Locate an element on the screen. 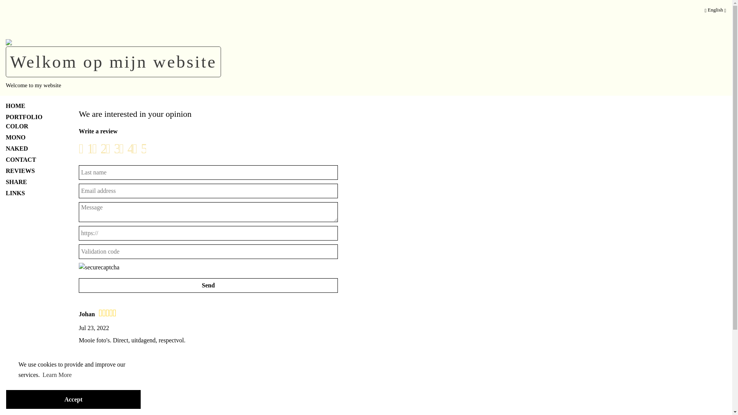 This screenshot has width=738, height=415. Accept is located at coordinates (73, 400).